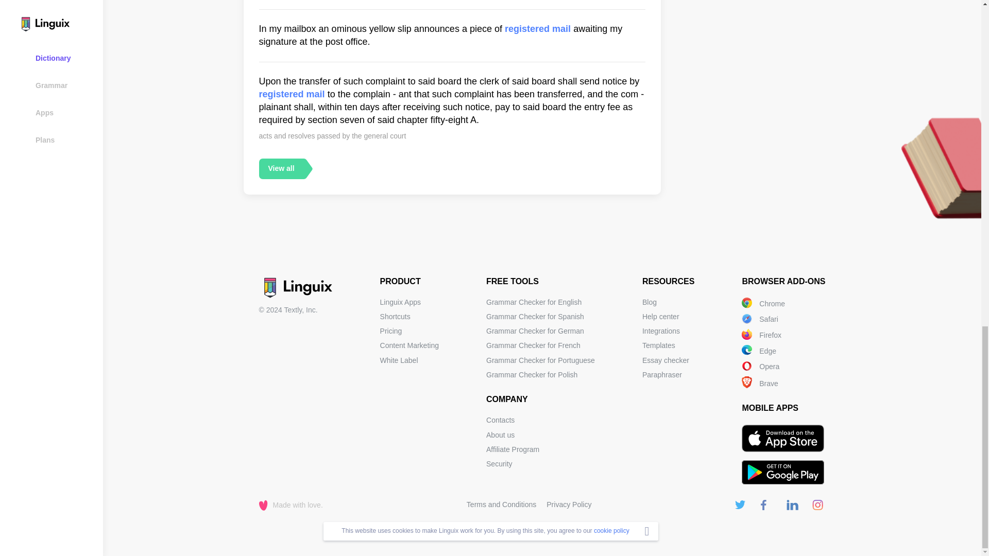  Describe the element at coordinates (534, 345) in the screenshot. I see `Grammar Checker for French` at that location.